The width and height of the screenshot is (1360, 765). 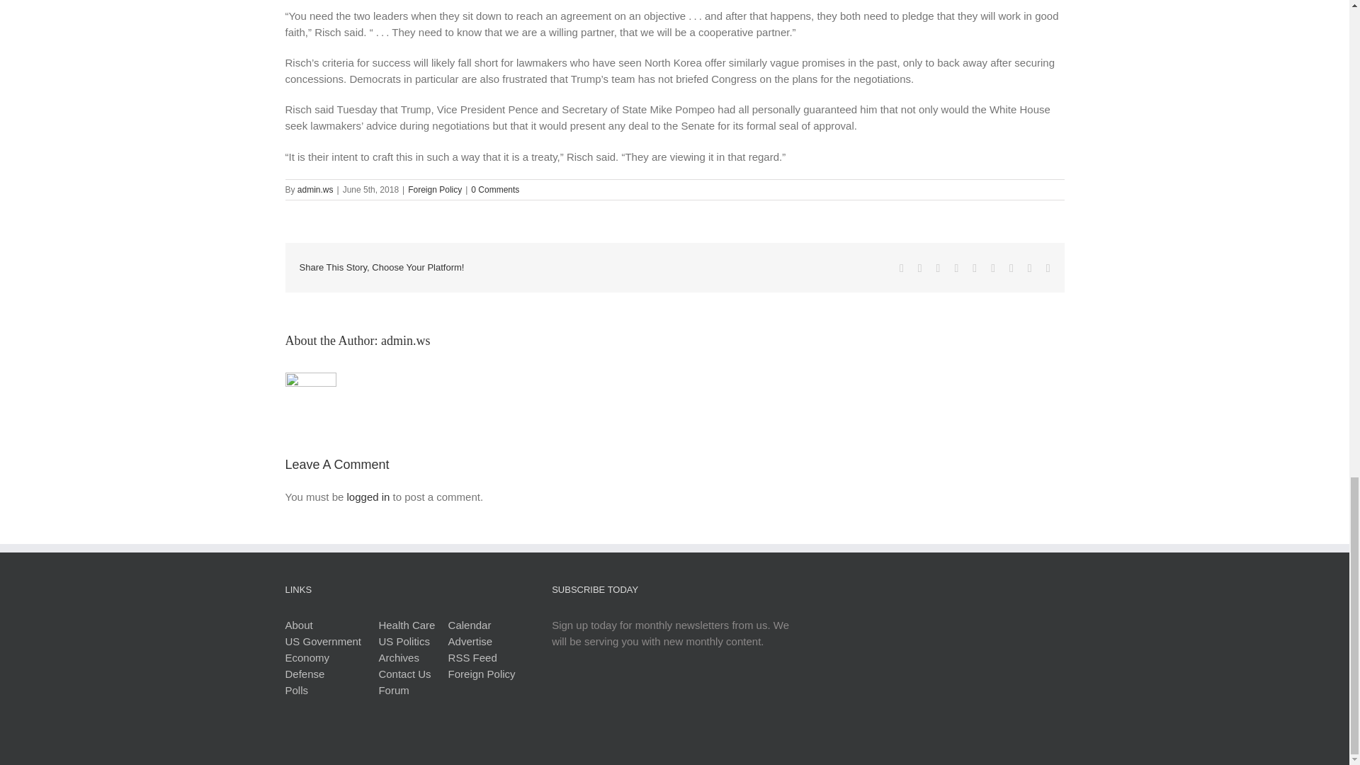 What do you see at coordinates (315, 190) in the screenshot?
I see `admin.ws` at bounding box center [315, 190].